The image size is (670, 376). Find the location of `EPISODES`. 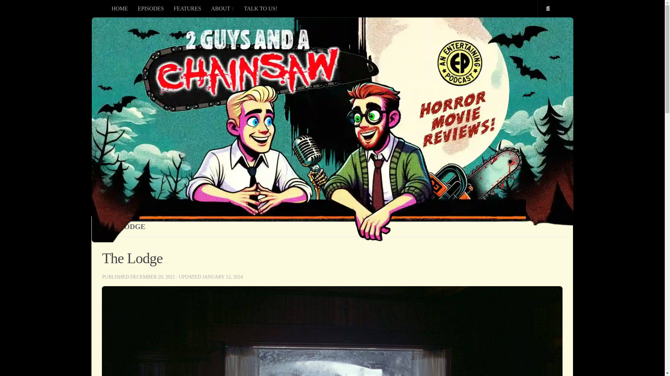

EPISODES is located at coordinates (151, 8).